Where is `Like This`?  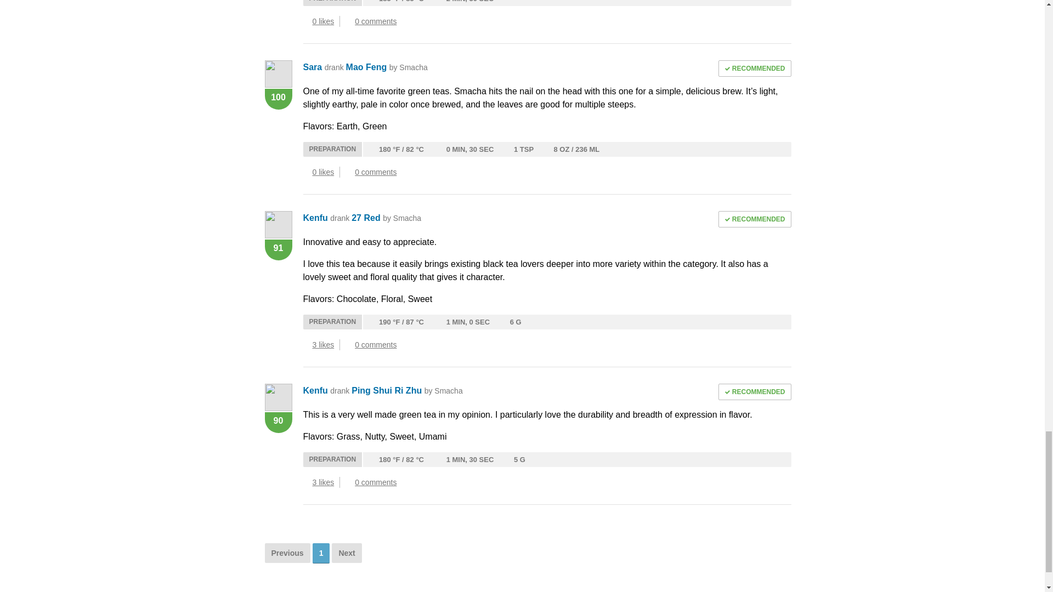 Like This is located at coordinates (306, 482).